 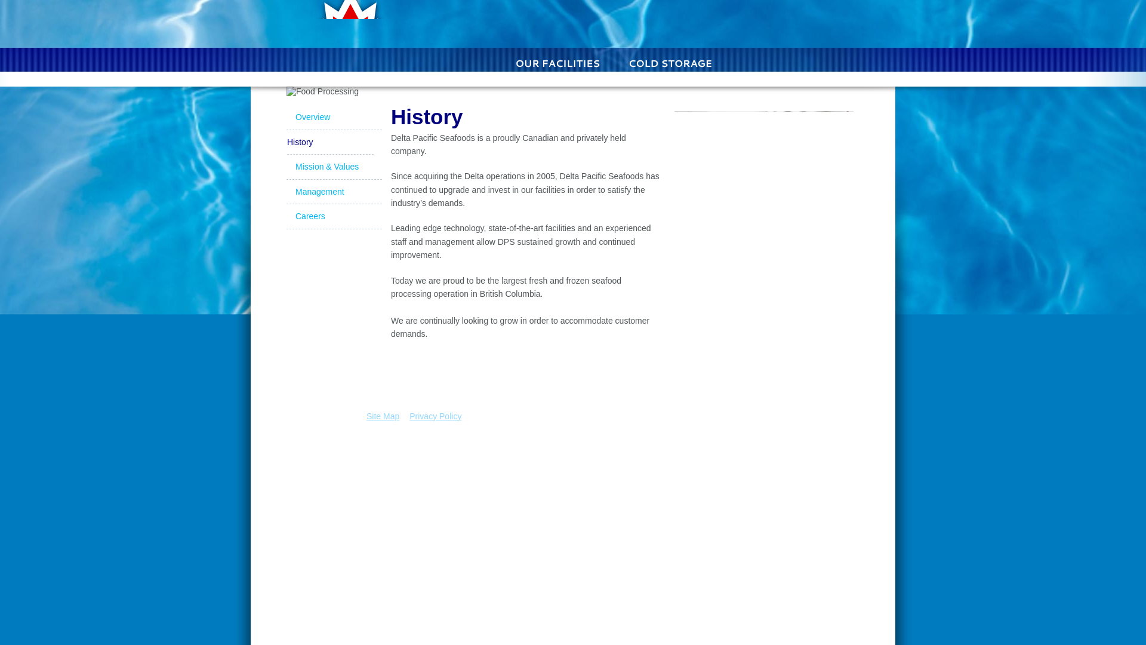 I want to click on About Us, so click(x=460, y=62).